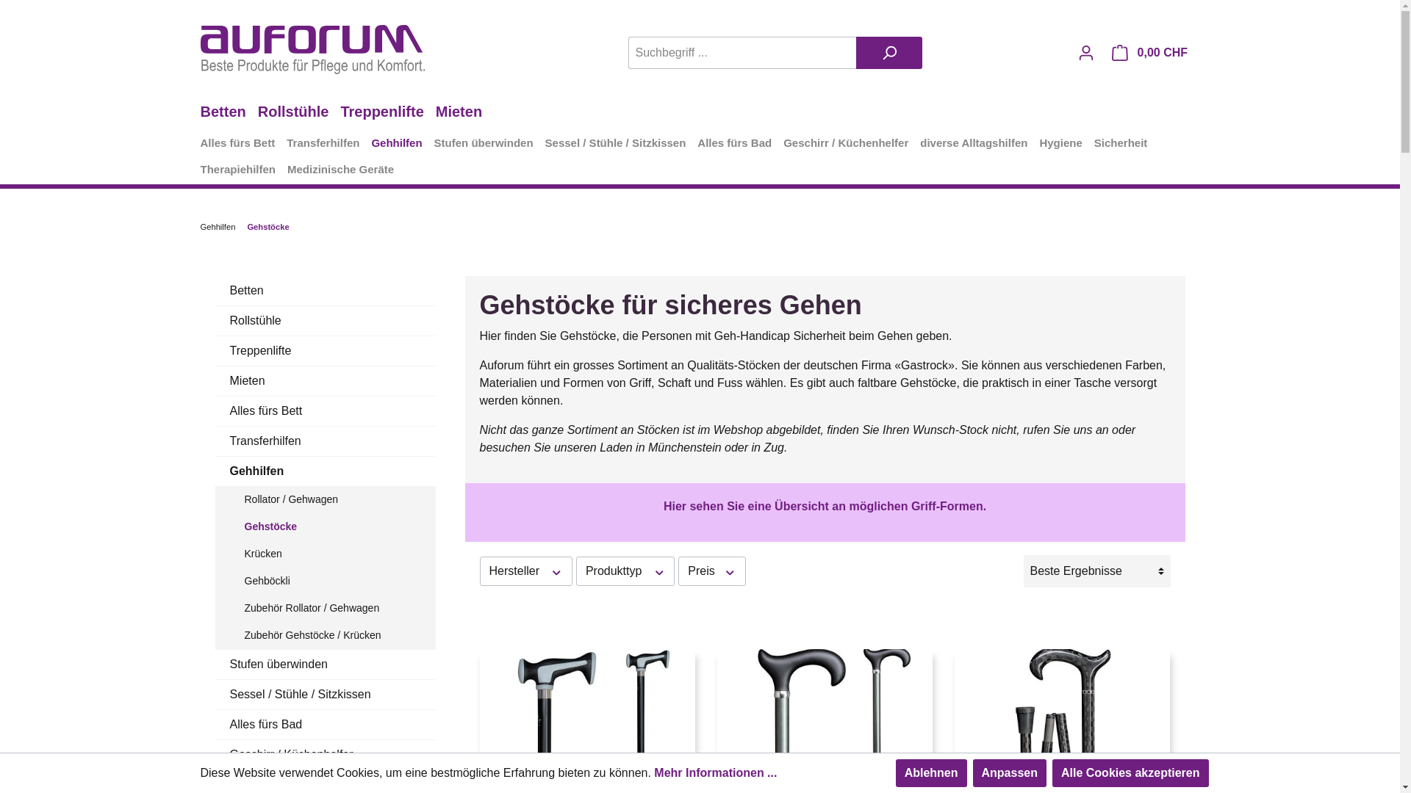 The image size is (1411, 793). Describe the element at coordinates (312, 50) in the screenshot. I see `Zur Startseite wechseln` at that location.